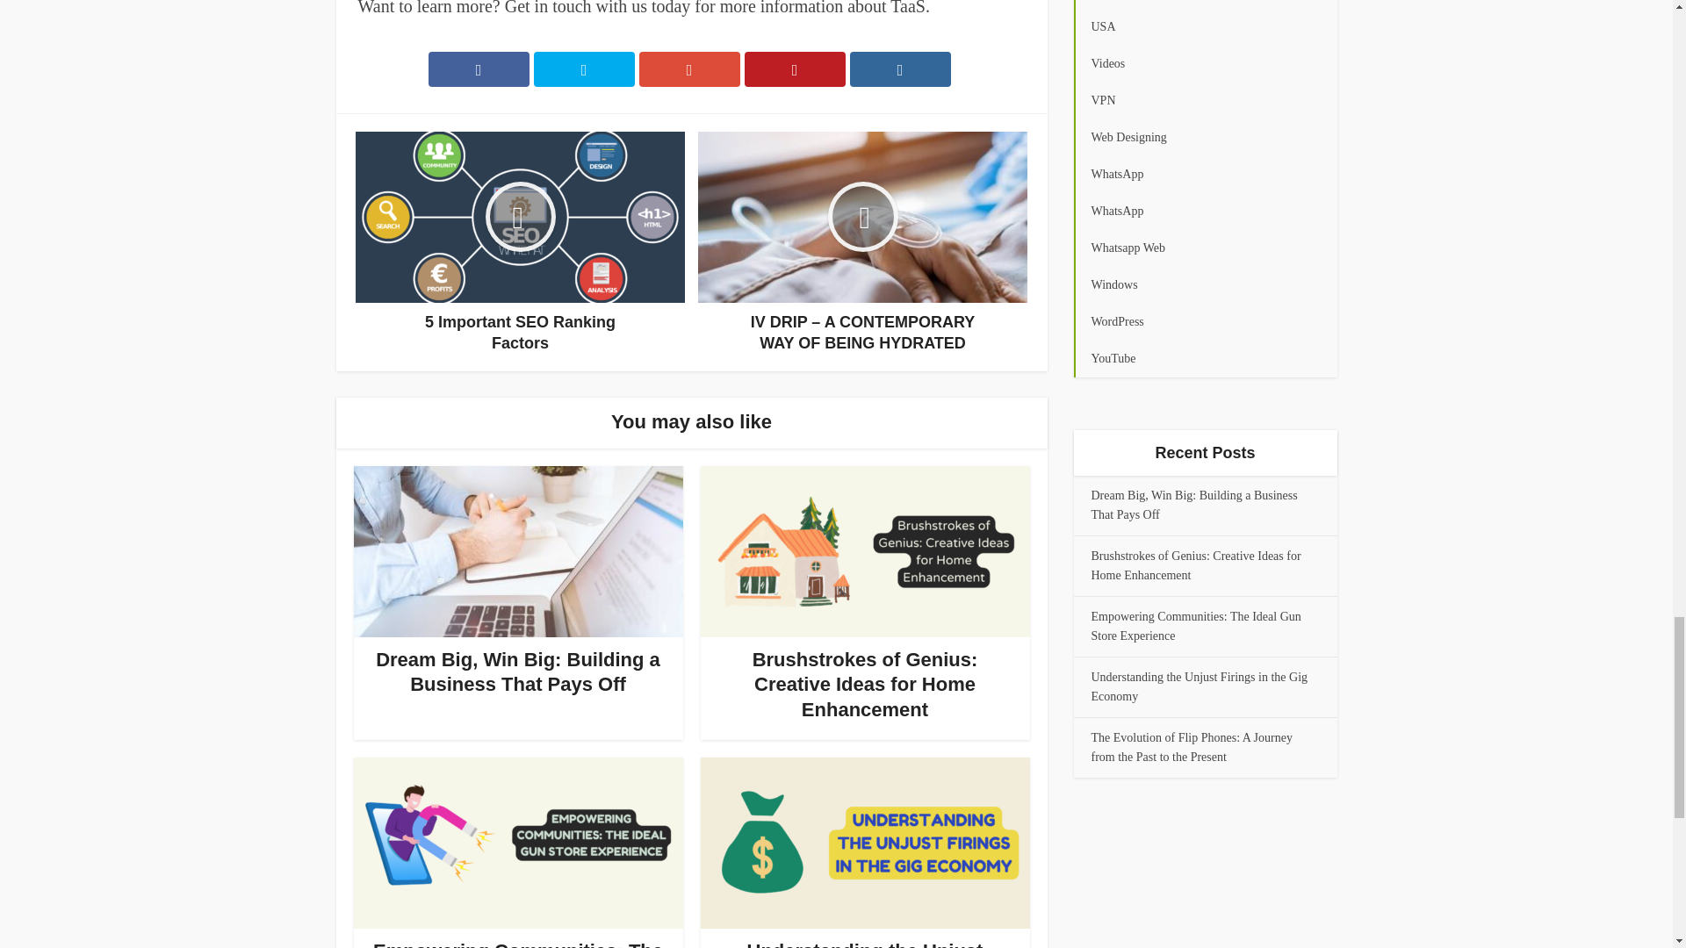  What do you see at coordinates (518, 671) in the screenshot?
I see `Dream Big, Win Big: Building a Business That Pays Off` at bounding box center [518, 671].